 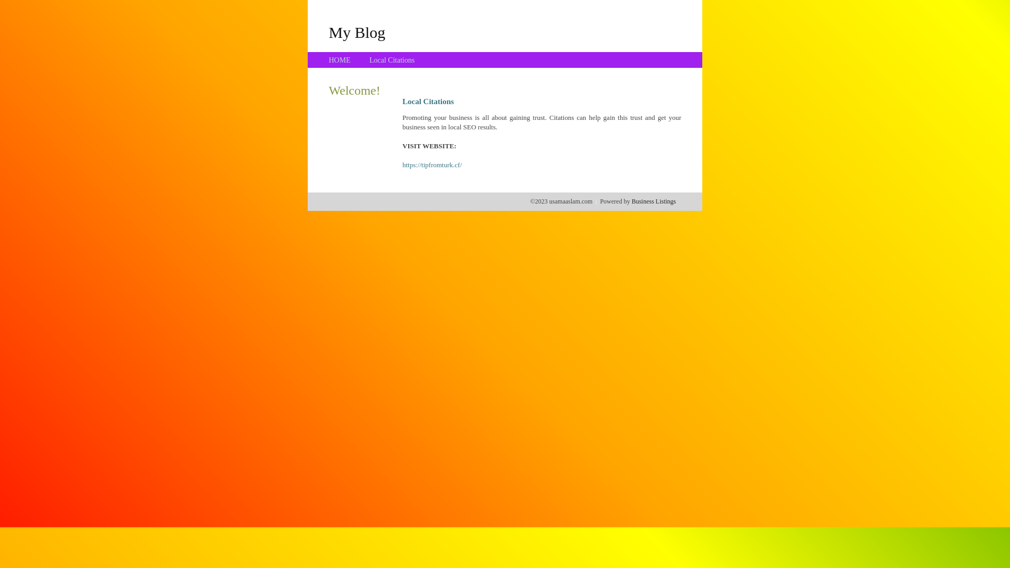 I want to click on My Blog, so click(x=357, y=32).